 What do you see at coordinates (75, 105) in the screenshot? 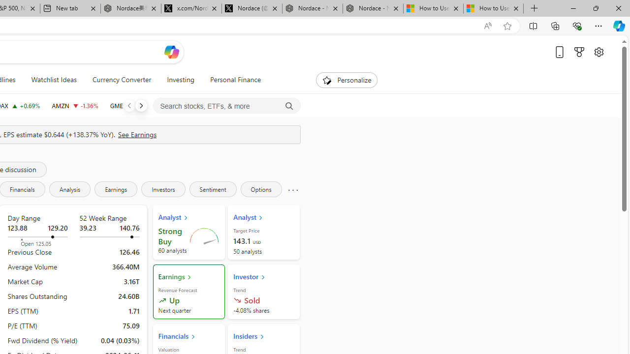
I see `AMZN AMAZON.COM, INC. decrease 173.12 -2.38 -1.36%` at bounding box center [75, 105].